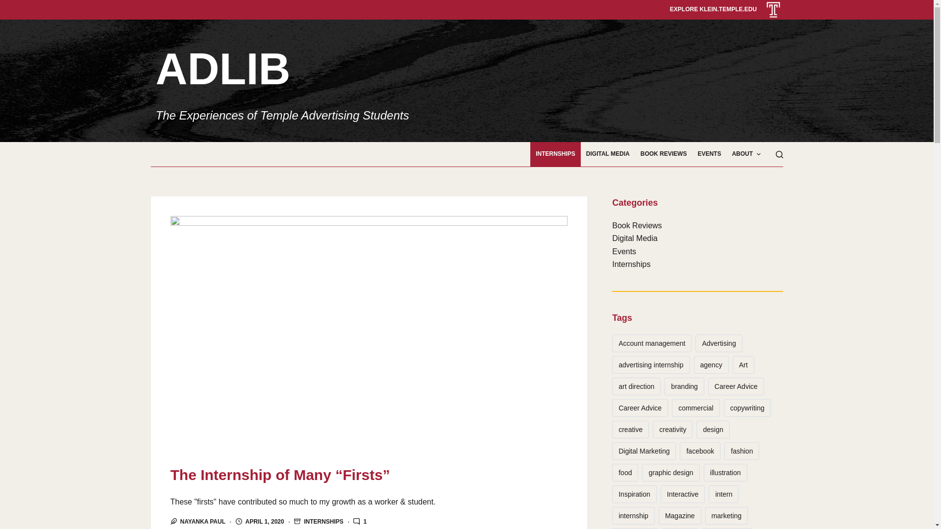 The height and width of the screenshot is (529, 941). Describe the element at coordinates (664, 154) in the screenshot. I see `BOOK REVIEWS` at that location.